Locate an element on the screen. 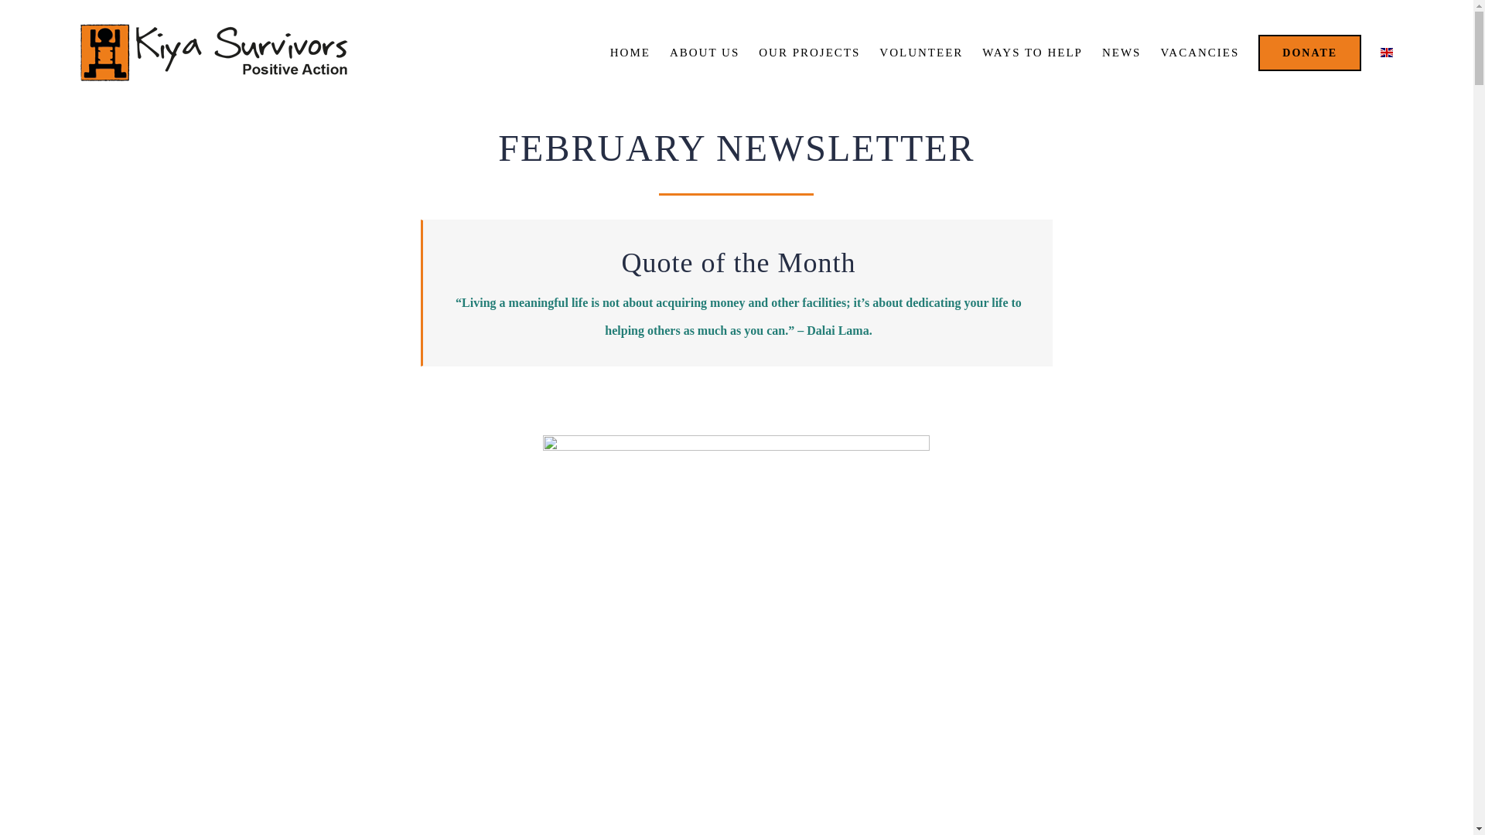 This screenshot has width=1485, height=835. DONATE is located at coordinates (1309, 53).